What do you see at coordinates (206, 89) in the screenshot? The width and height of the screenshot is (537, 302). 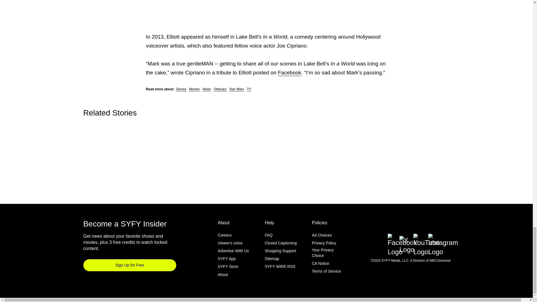 I see `News` at bounding box center [206, 89].